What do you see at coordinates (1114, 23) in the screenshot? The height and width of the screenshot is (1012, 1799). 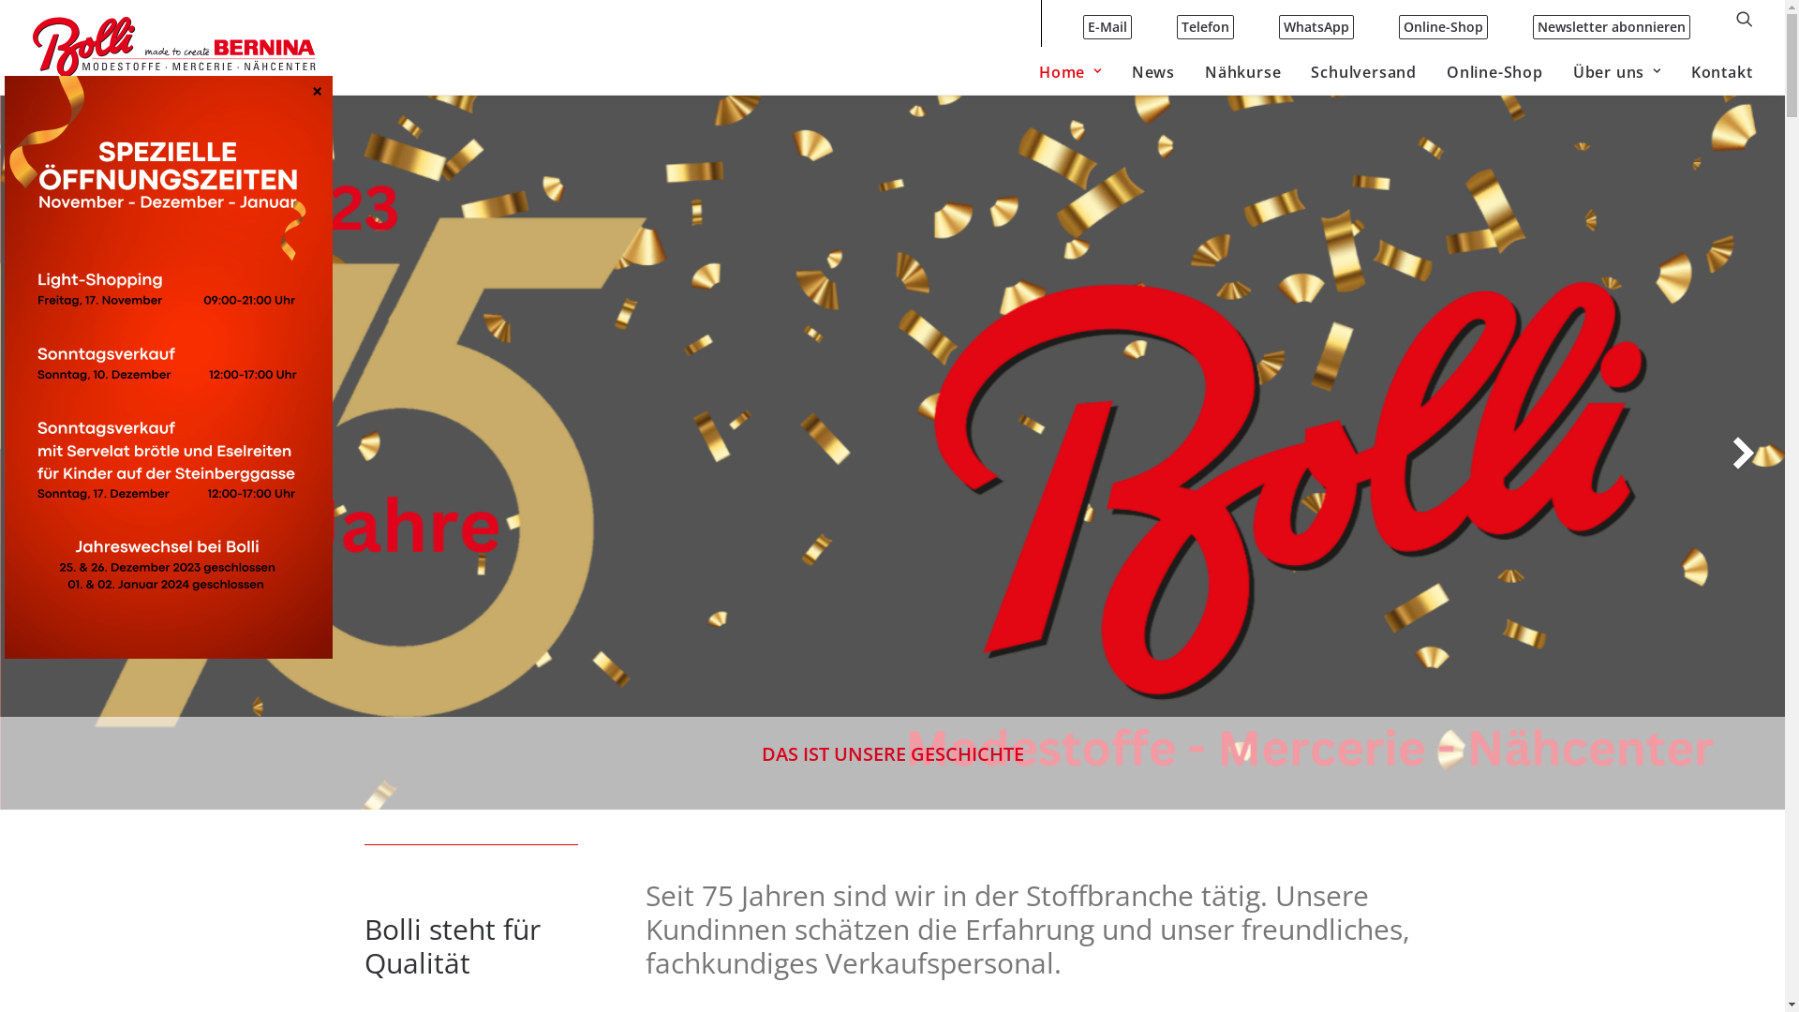 I see `E-Mail` at bounding box center [1114, 23].